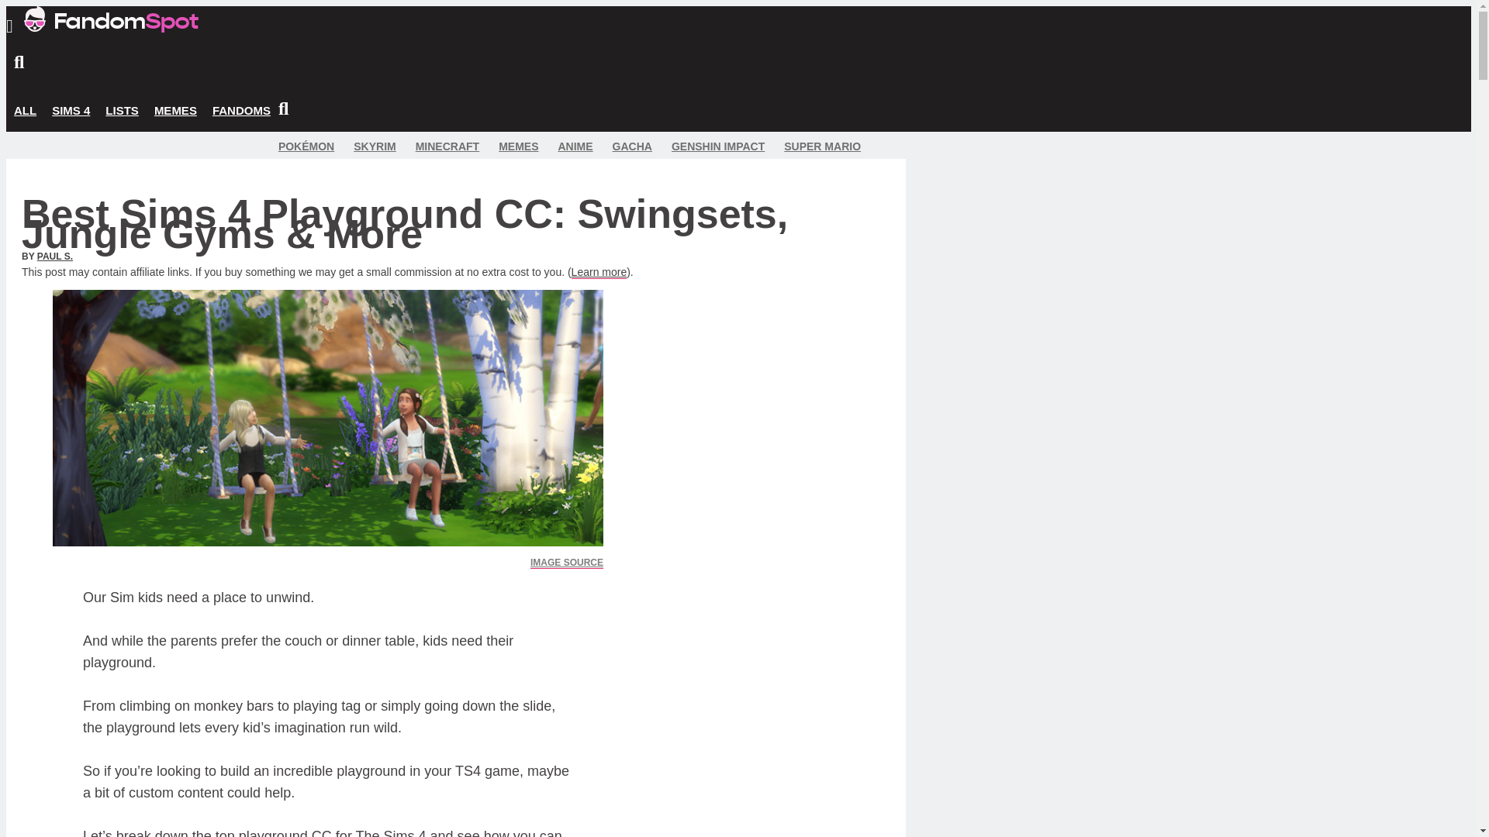 This screenshot has height=837, width=1489. I want to click on MEMES, so click(175, 111).